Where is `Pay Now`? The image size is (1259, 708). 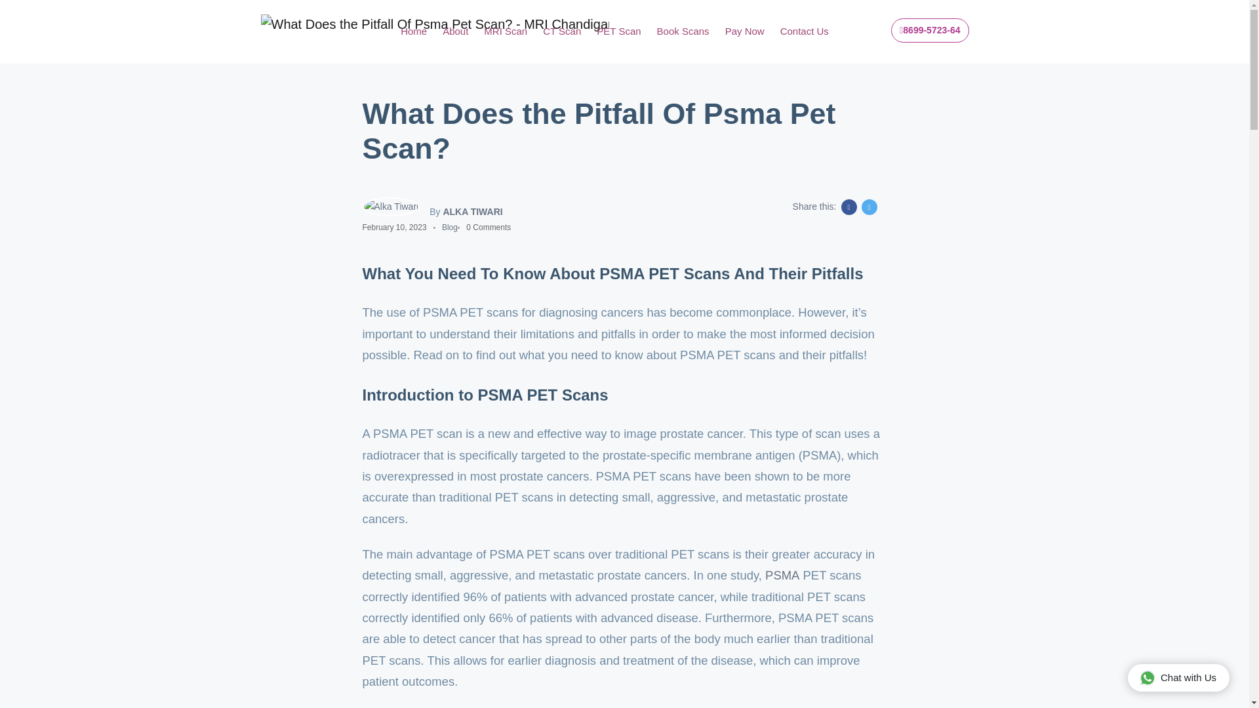
Pay Now is located at coordinates (744, 31).